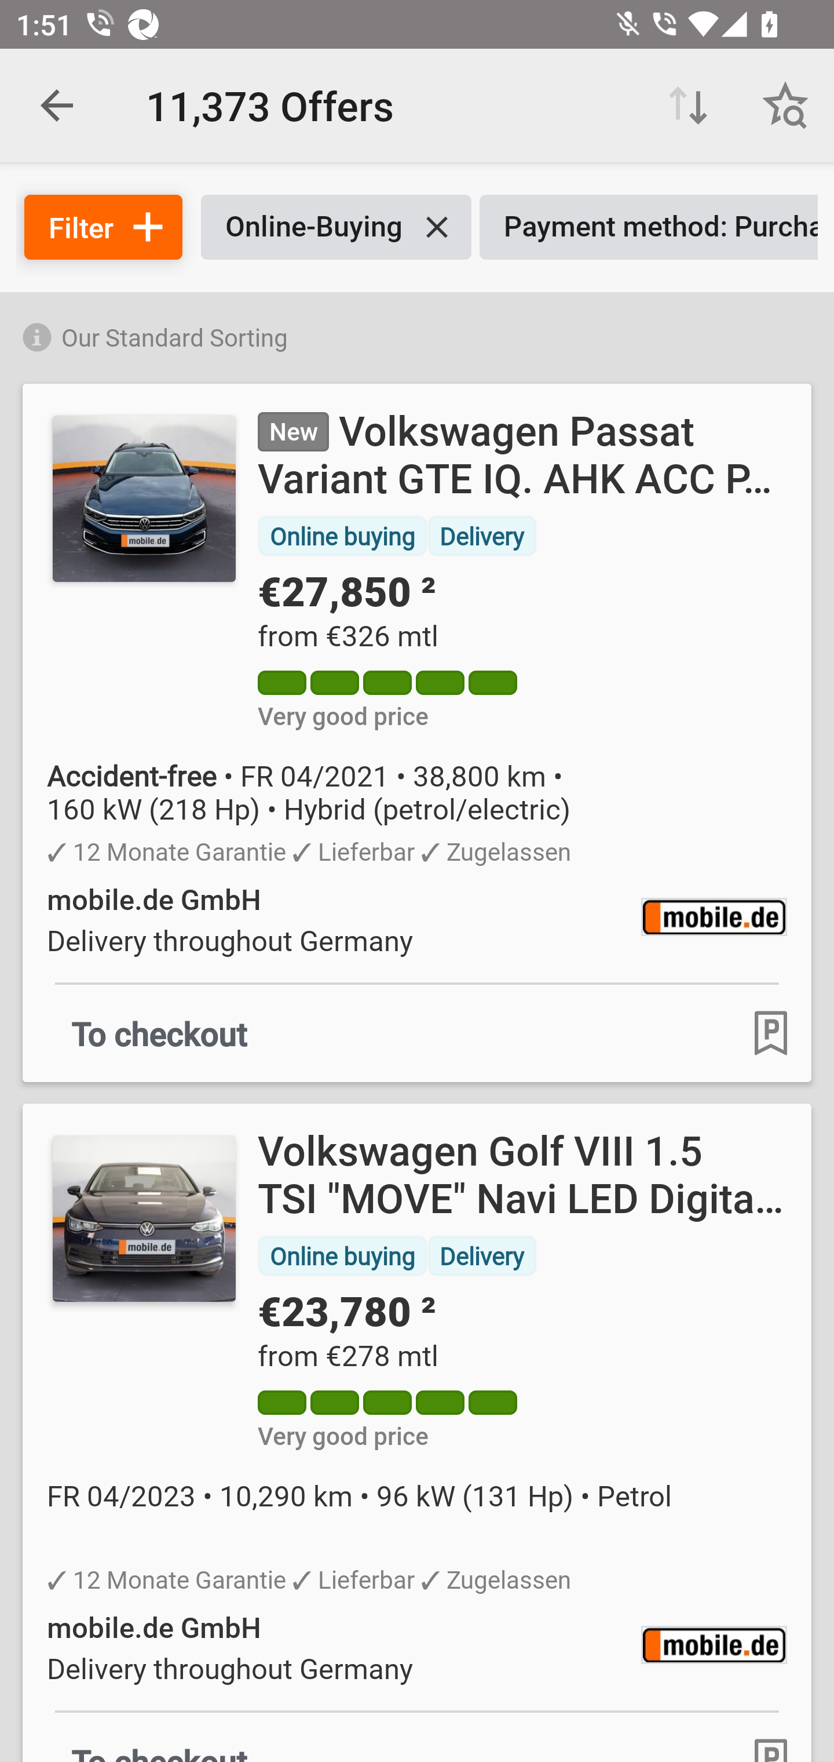 This screenshot has width=834, height=1762. What do you see at coordinates (649, 227) in the screenshot?
I see `Payment method: Purchase` at bounding box center [649, 227].